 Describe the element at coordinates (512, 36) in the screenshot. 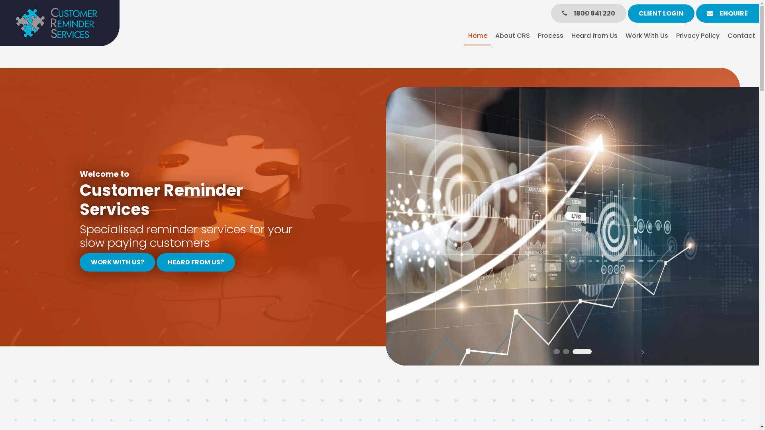

I see `About CRS` at that location.